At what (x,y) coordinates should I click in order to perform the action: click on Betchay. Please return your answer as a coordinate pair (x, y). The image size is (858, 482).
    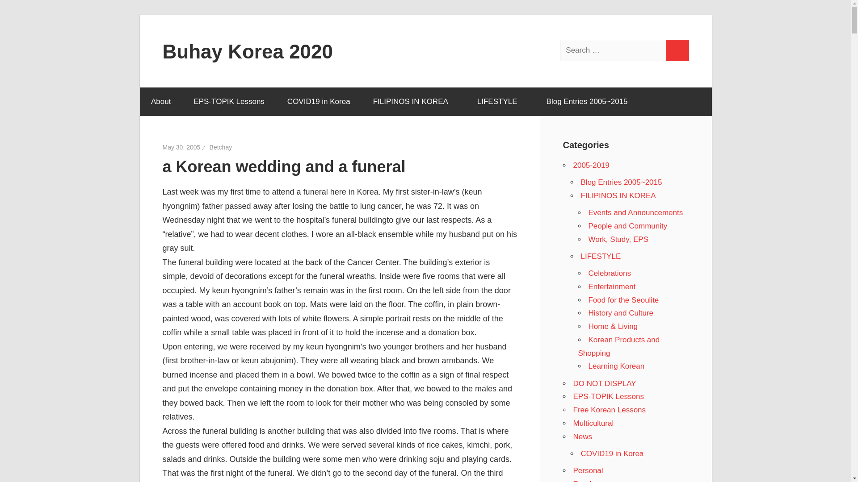
    Looking at the image, I should click on (221, 147).